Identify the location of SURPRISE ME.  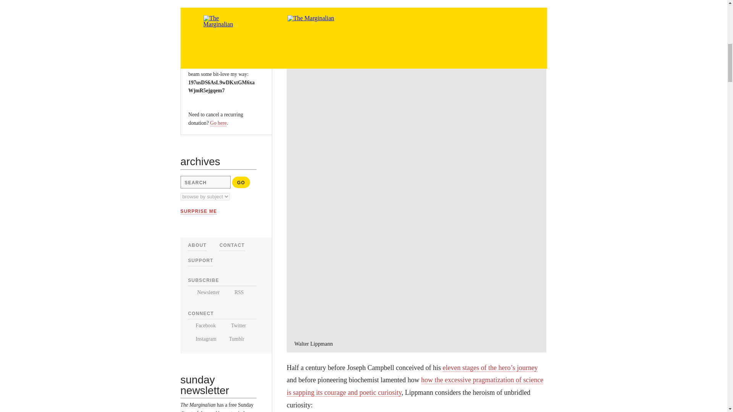
(199, 211).